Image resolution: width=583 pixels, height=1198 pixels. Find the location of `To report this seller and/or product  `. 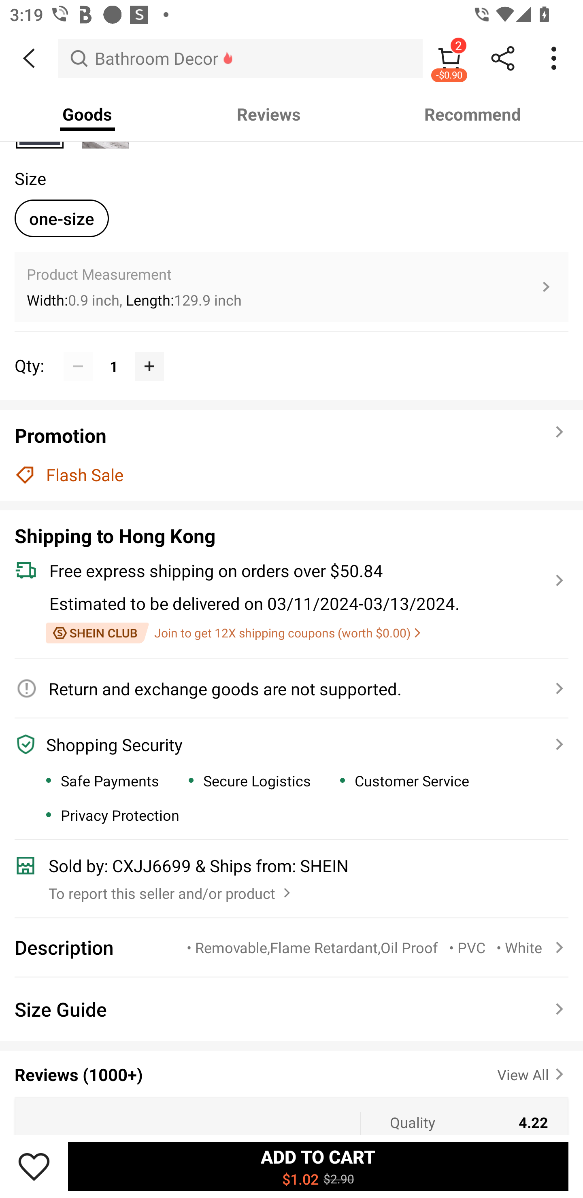

To report this seller and/or product   is located at coordinates (171, 890).